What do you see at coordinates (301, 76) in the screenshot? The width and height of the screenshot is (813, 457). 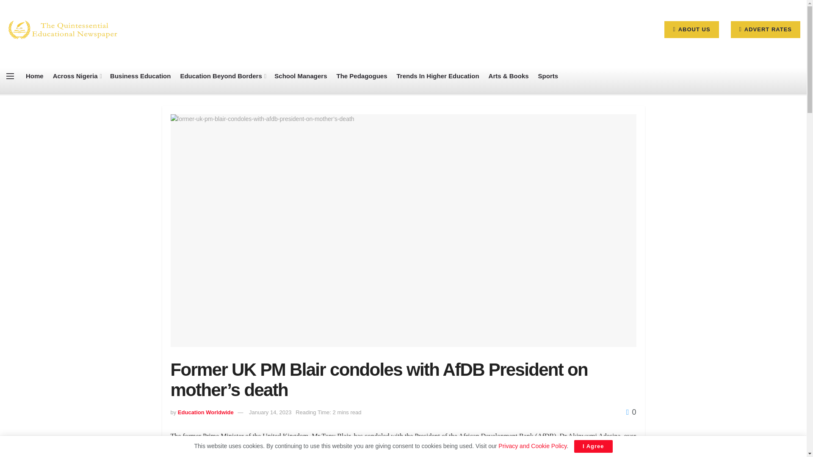 I see `School Managers` at bounding box center [301, 76].